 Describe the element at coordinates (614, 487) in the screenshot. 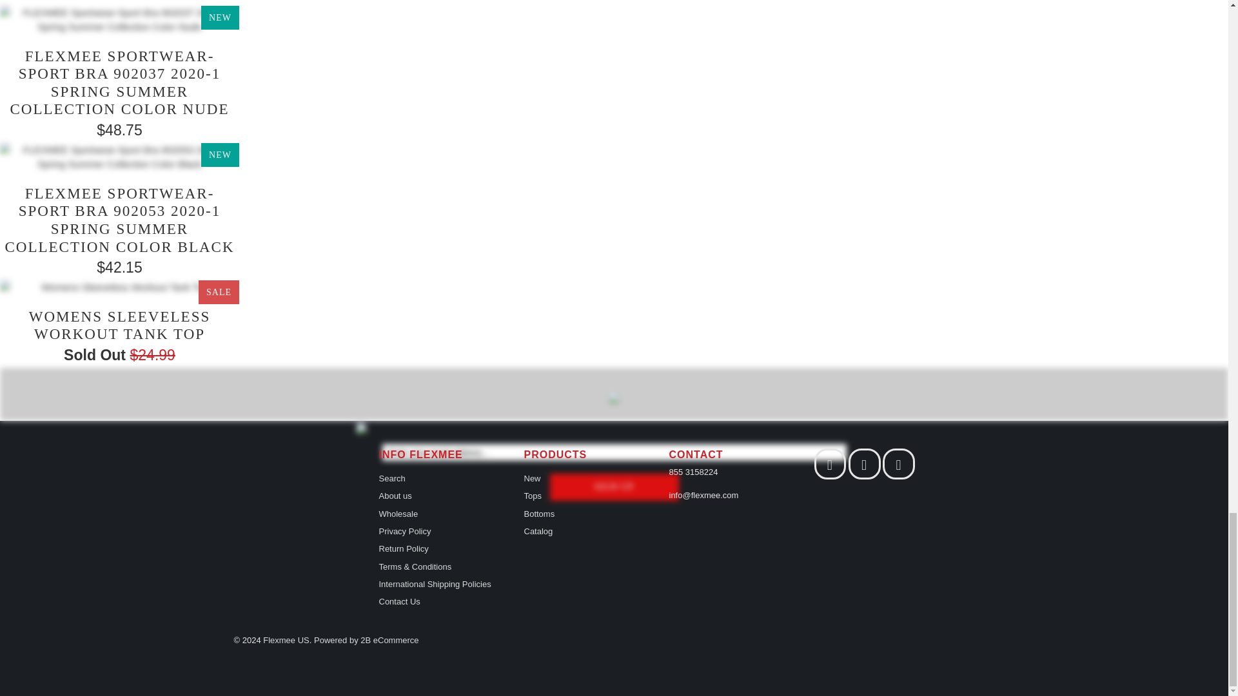

I see `Sign Up` at that location.